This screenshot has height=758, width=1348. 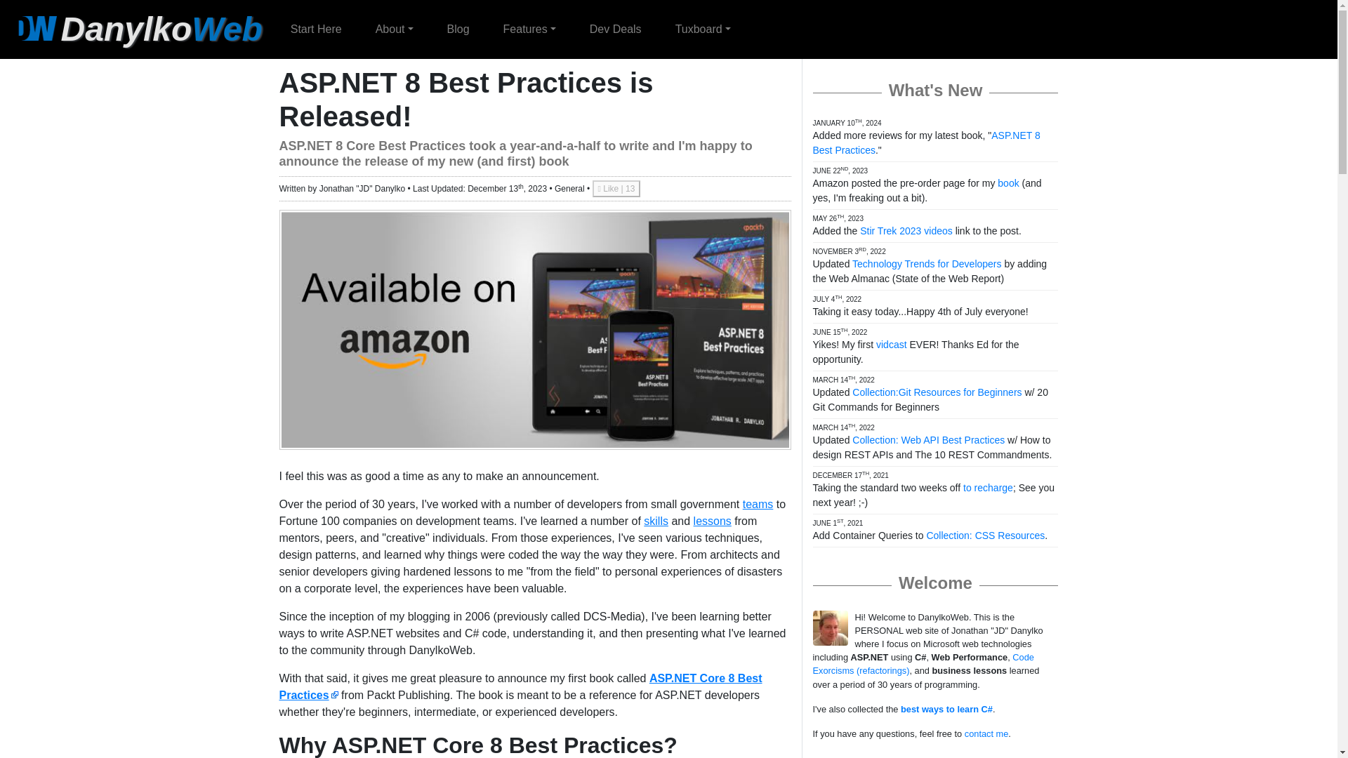 What do you see at coordinates (616, 29) in the screenshot?
I see `Dev Deals` at bounding box center [616, 29].